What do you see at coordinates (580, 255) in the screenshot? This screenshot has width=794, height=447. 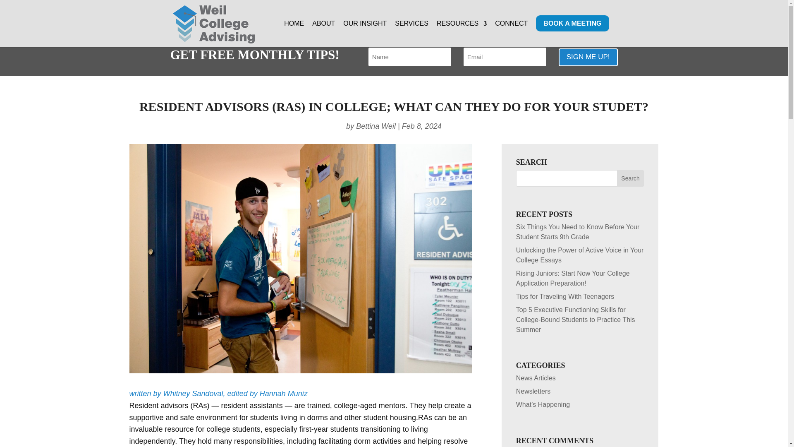 I see `Unlocking the Power of Active Voice in Your College Essays` at bounding box center [580, 255].